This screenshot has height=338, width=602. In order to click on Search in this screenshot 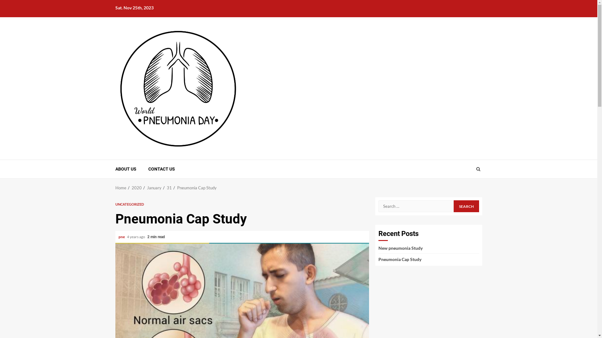, I will do `click(466, 188)`.